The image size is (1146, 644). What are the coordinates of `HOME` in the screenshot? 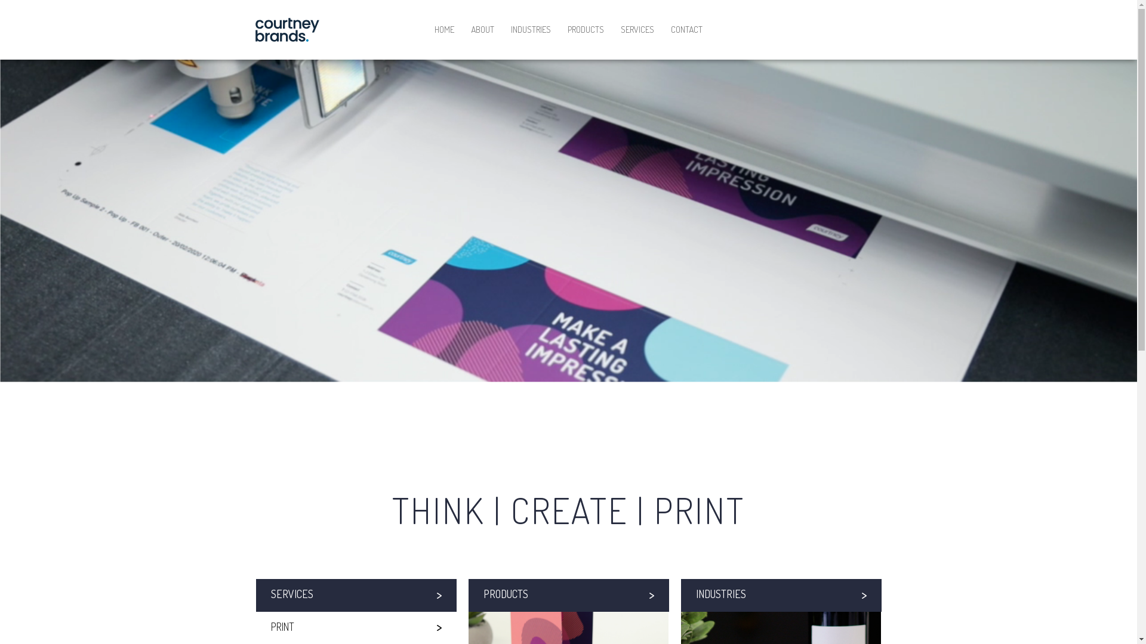 It's located at (444, 30).